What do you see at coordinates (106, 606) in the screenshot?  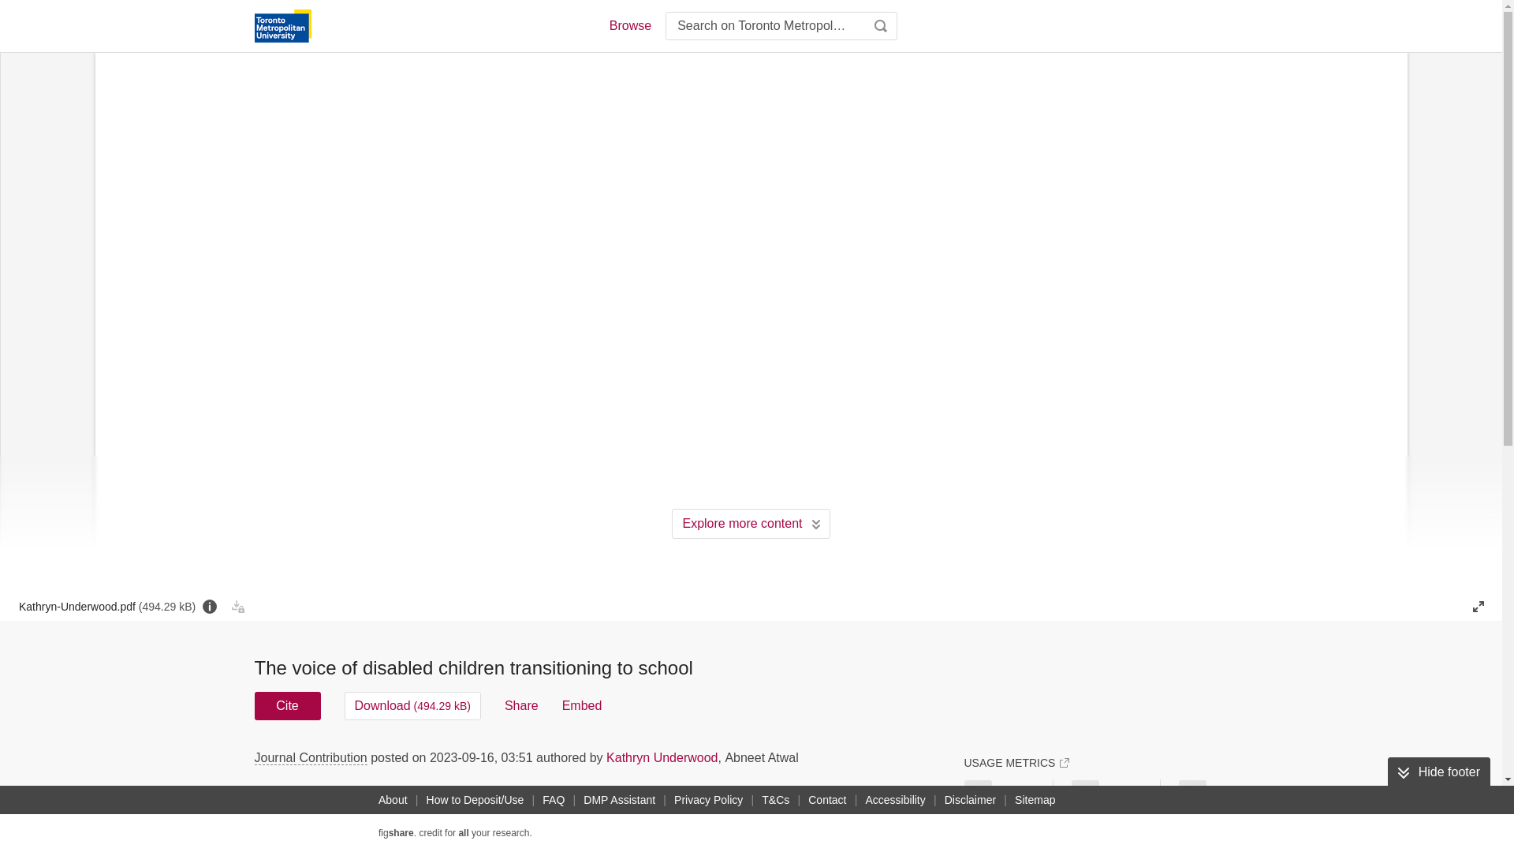 I see `Kathryn-Underwood.pdf` at bounding box center [106, 606].